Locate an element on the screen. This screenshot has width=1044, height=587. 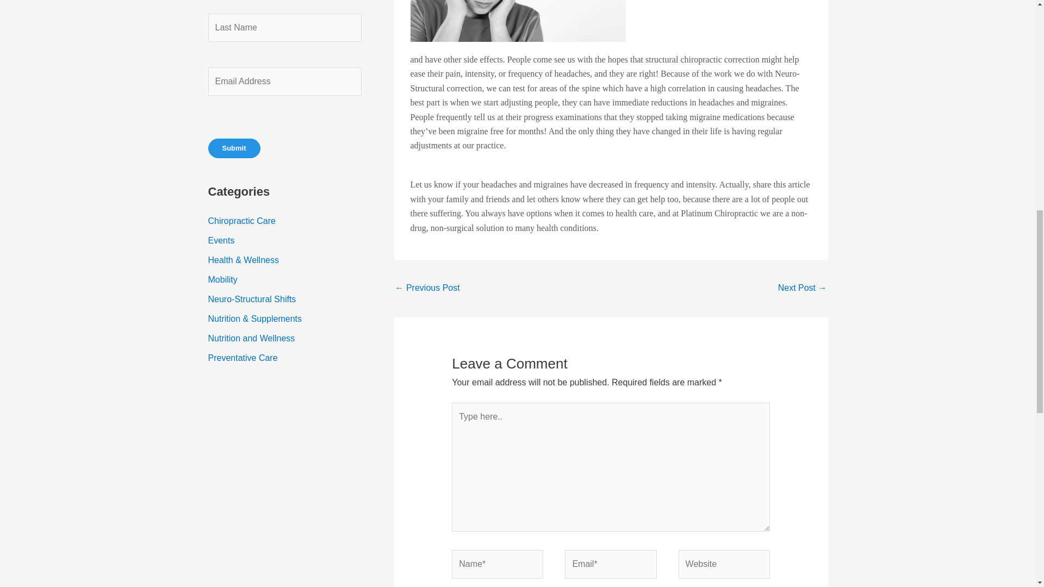
Mobility is located at coordinates (222, 279).